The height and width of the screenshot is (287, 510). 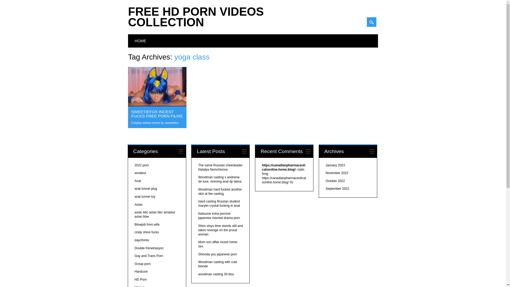 I want to click on 2022 porn, so click(x=142, y=165).